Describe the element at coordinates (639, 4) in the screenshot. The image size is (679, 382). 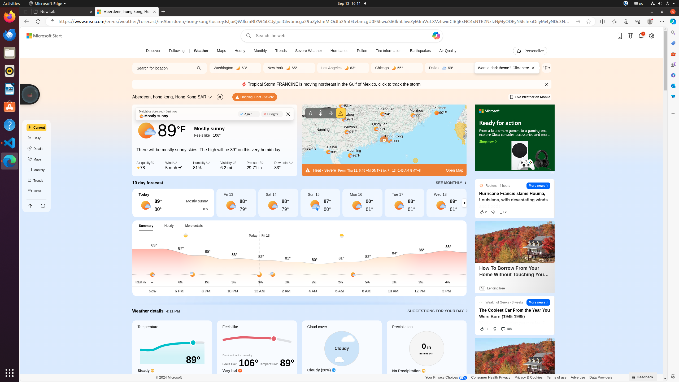
I see `:1.21/StatusNotifierItem` at that location.